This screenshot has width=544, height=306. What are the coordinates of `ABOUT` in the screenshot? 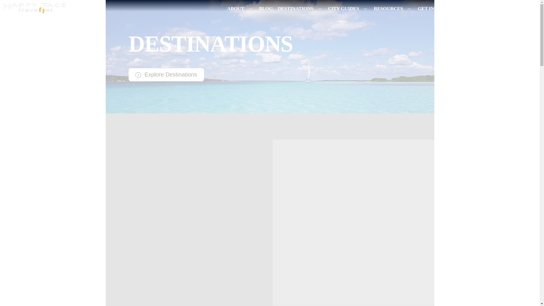 It's located at (240, 8).